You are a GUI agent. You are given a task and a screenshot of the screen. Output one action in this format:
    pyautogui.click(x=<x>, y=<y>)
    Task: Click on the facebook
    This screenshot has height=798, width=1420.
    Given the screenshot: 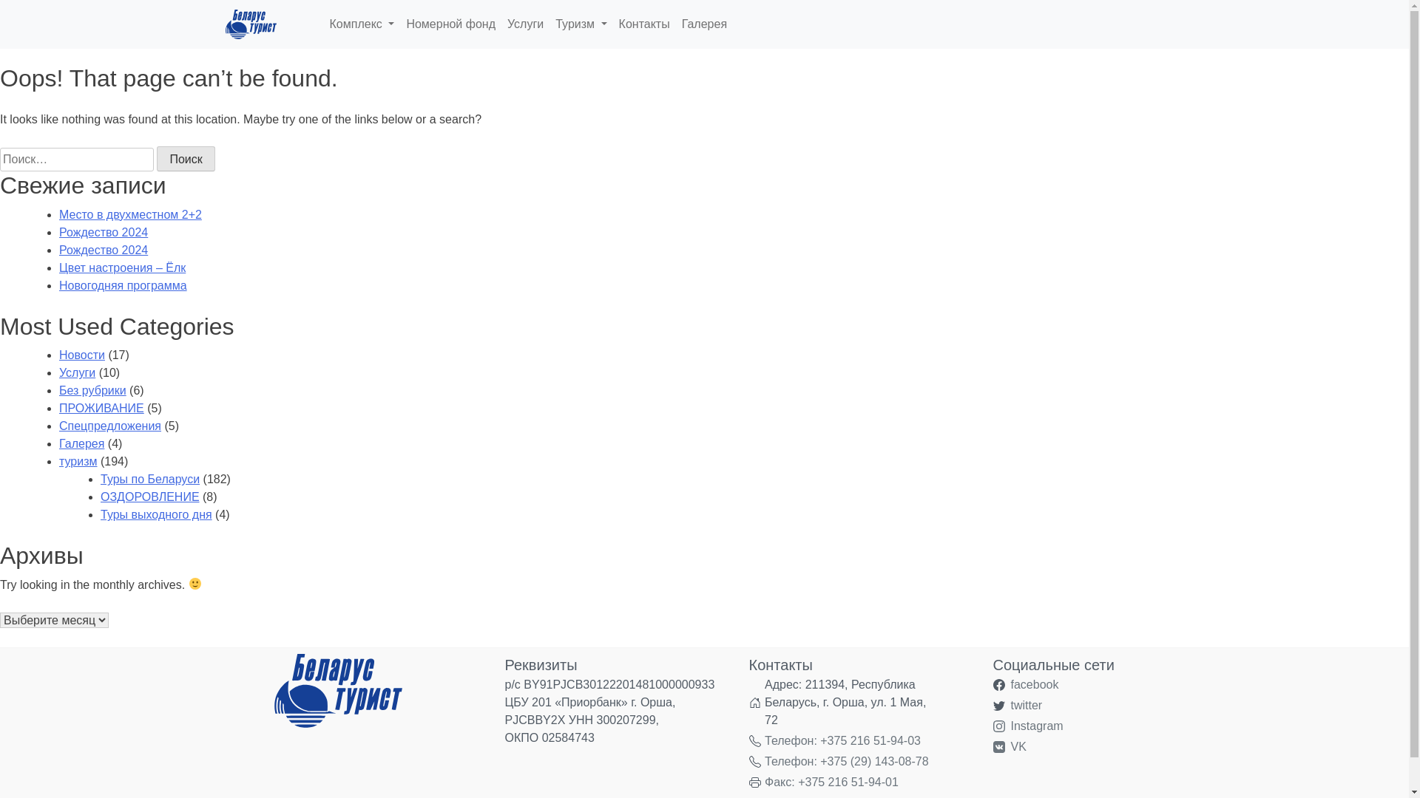 What is the action you would take?
    pyautogui.click(x=1034, y=685)
    